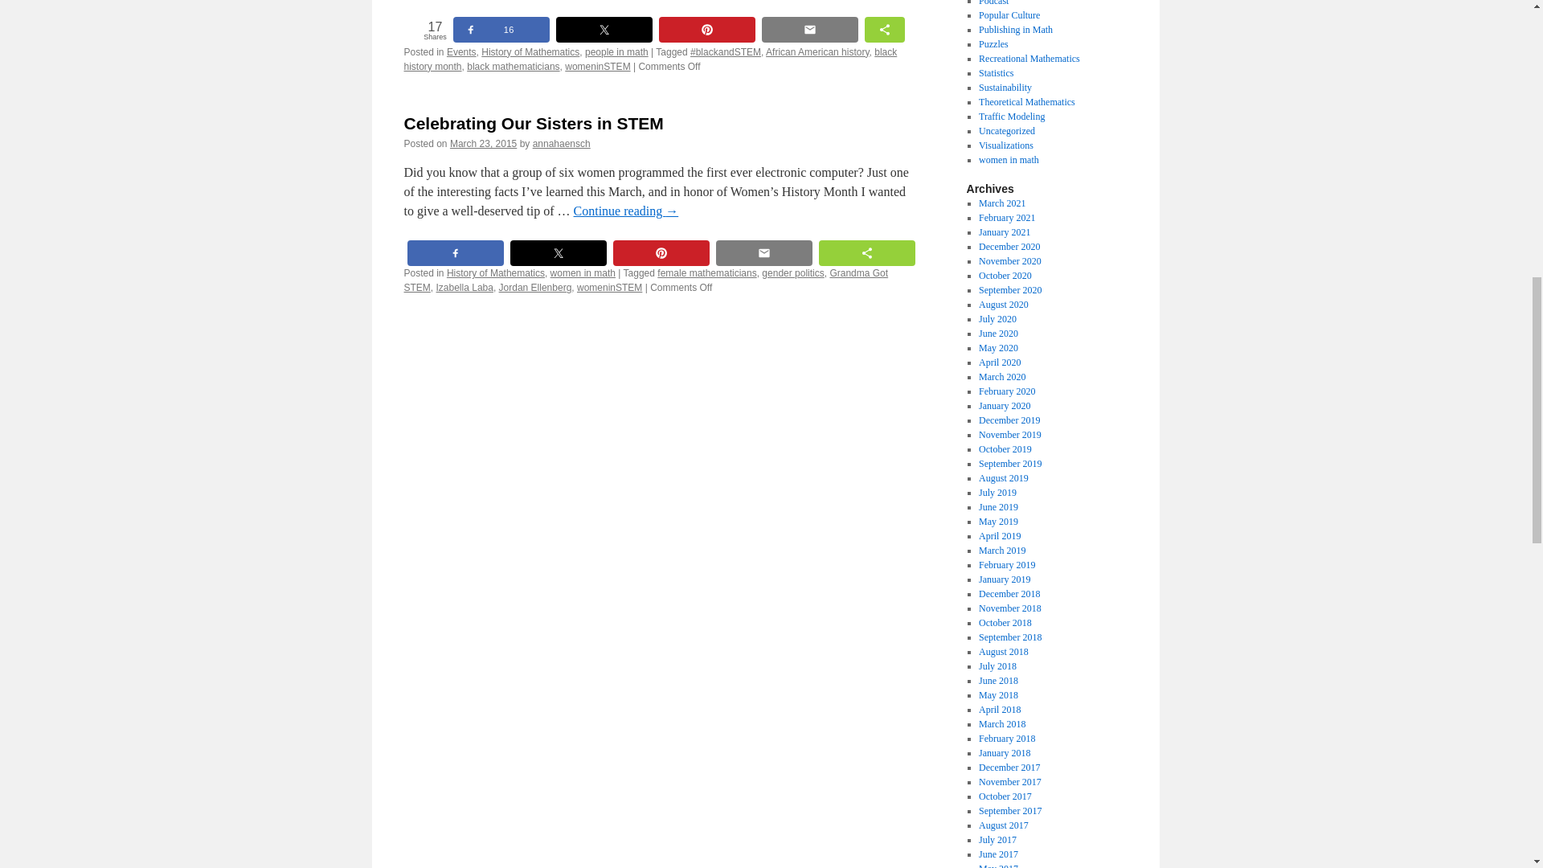 This screenshot has width=1543, height=868. Describe the element at coordinates (461, 52) in the screenshot. I see `Events` at that location.